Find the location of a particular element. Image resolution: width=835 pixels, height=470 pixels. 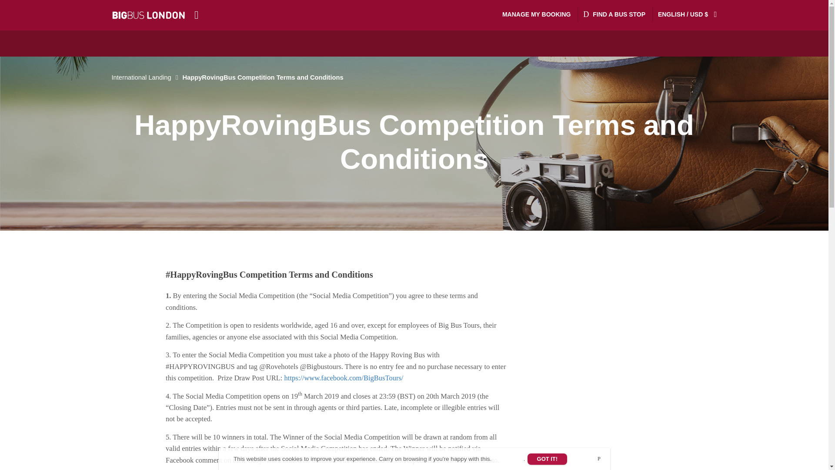

Got It! is located at coordinates (548, 459).